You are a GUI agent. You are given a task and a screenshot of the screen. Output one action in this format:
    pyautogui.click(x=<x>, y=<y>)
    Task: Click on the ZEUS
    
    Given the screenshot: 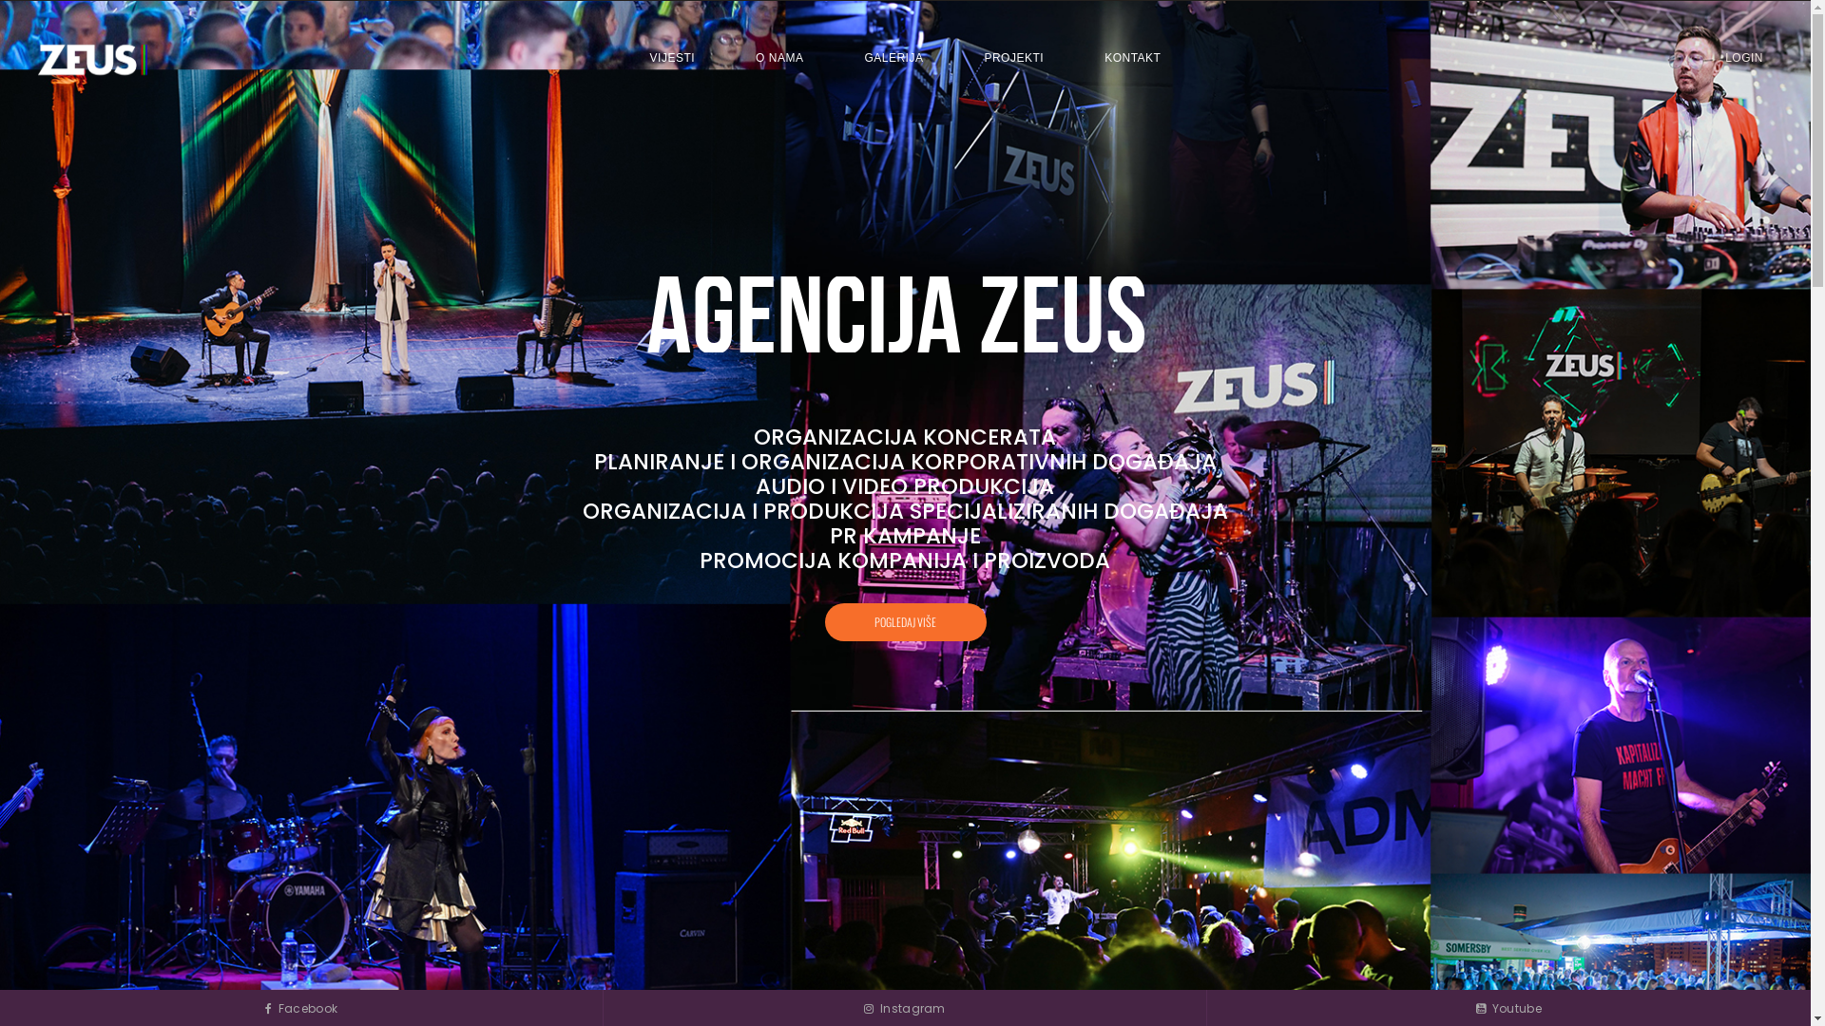 What is the action you would take?
    pyautogui.click(x=93, y=59)
    